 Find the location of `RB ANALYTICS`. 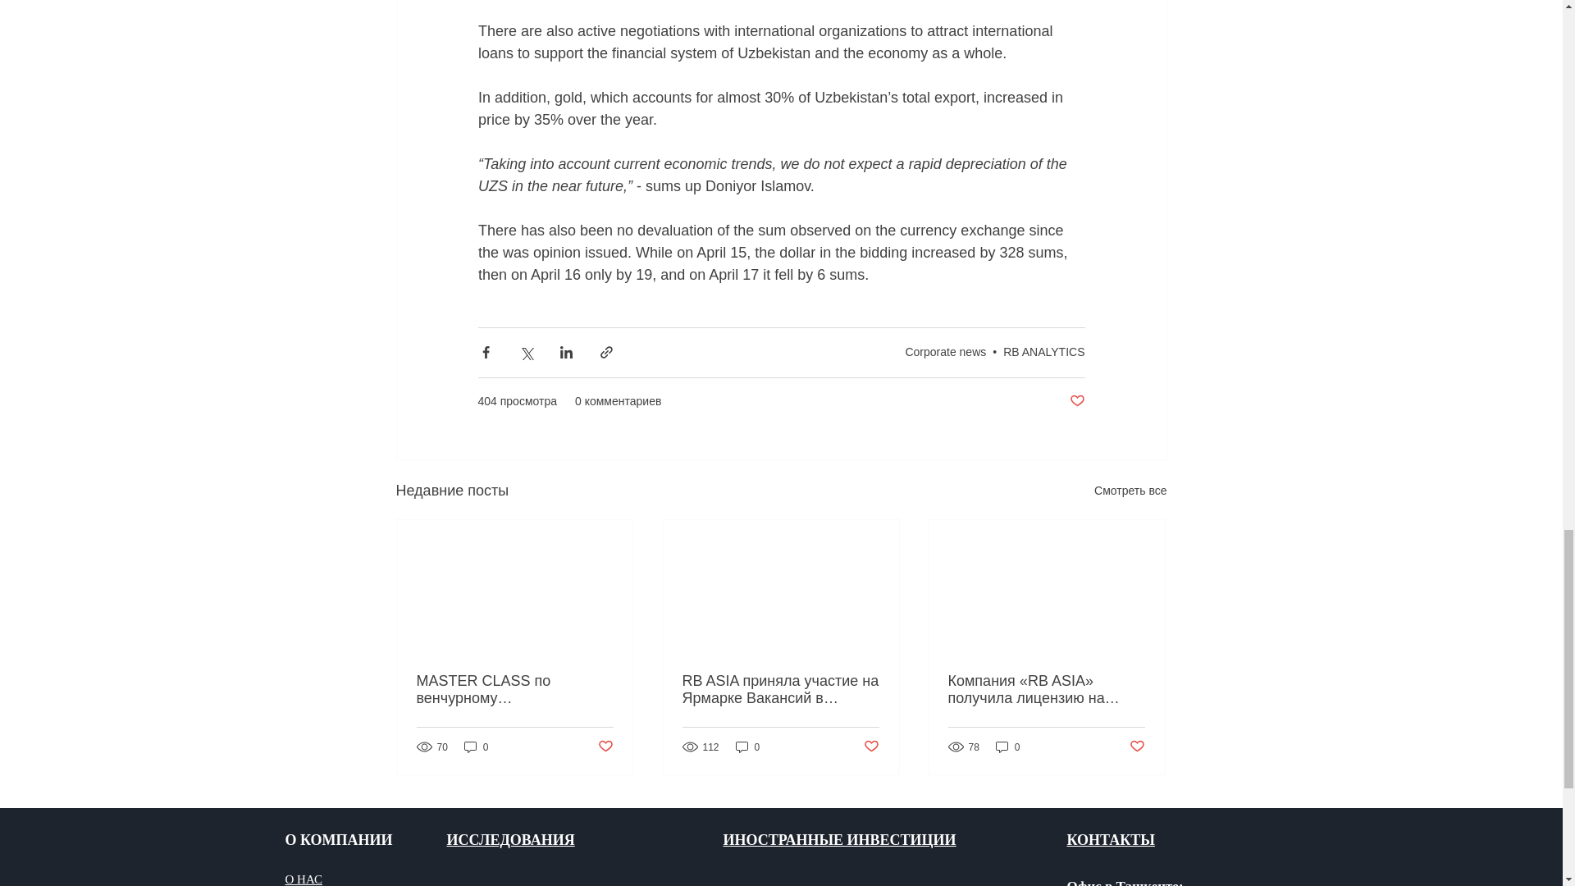

RB ANALYTICS is located at coordinates (1043, 352).